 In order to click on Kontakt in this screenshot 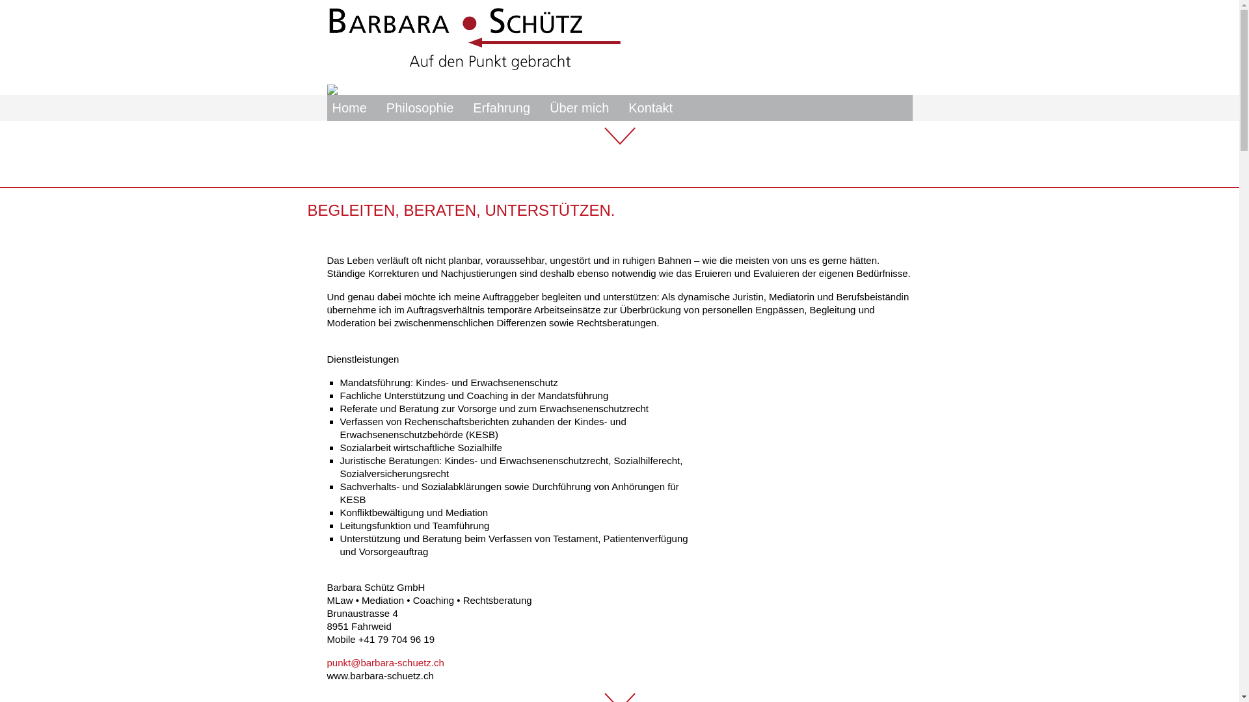, I will do `click(651, 108)`.